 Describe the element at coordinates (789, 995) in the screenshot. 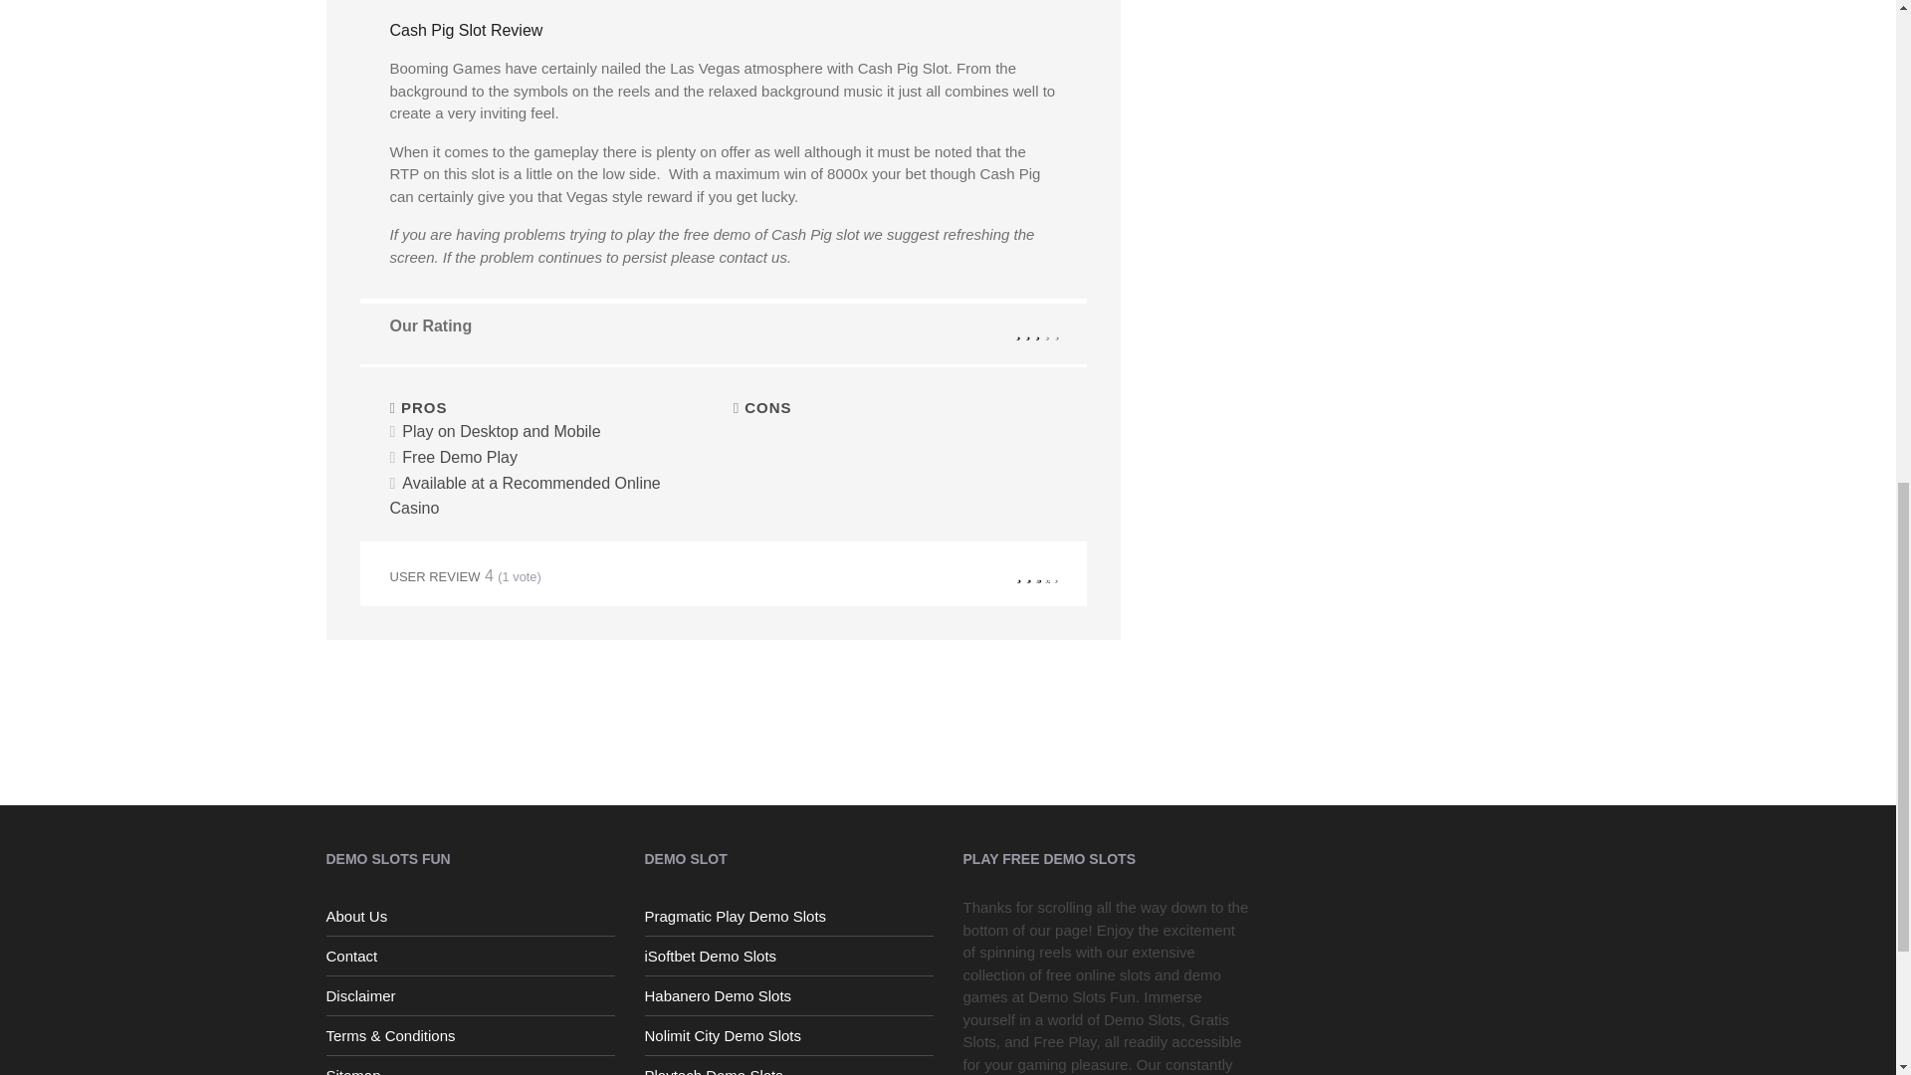

I see `Habanero Demo Slots` at that location.